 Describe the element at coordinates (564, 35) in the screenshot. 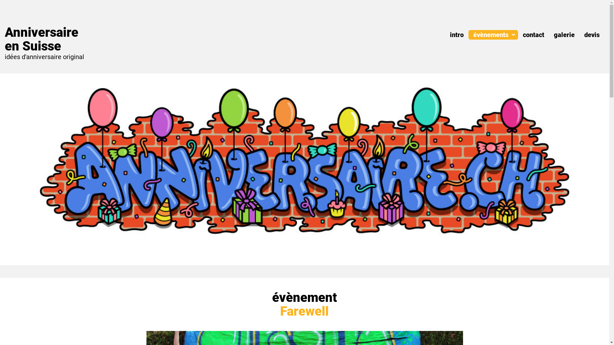

I see `galerie` at that location.